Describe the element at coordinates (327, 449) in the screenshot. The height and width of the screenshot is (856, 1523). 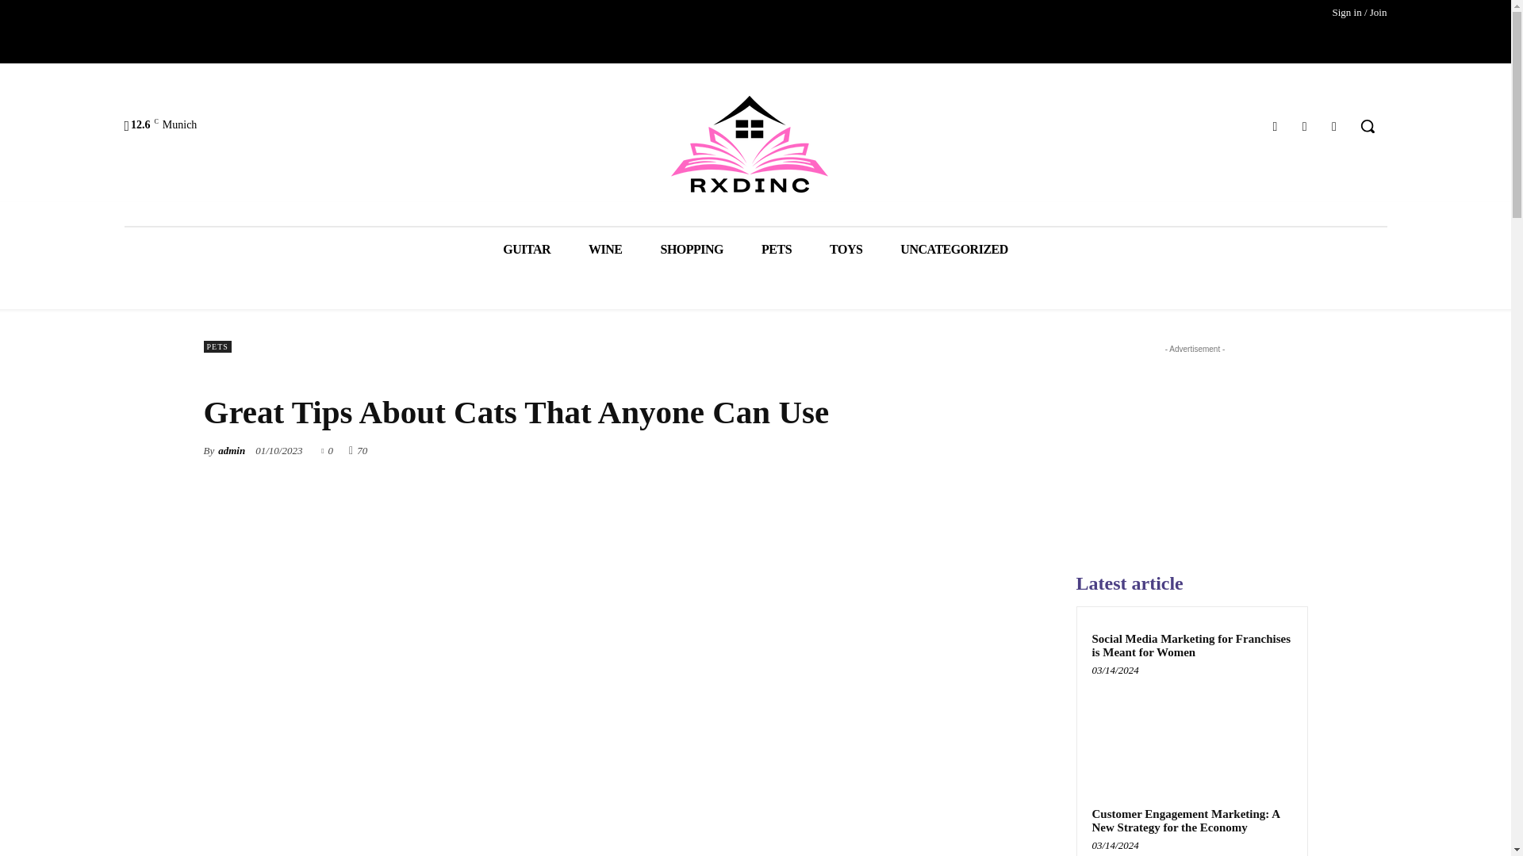
I see `0` at that location.